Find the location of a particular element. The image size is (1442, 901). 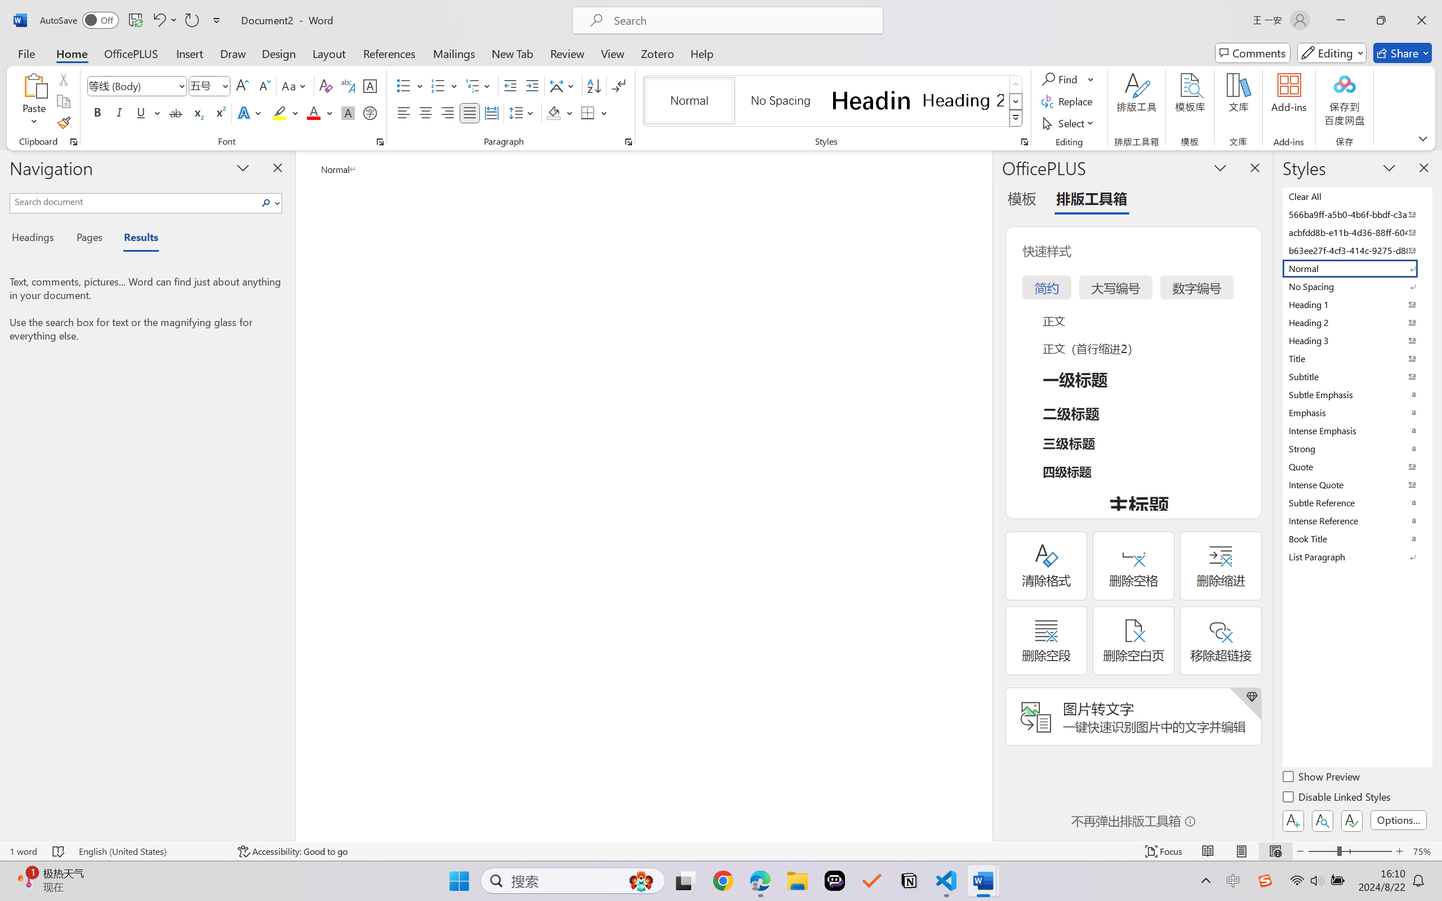

Zotero is located at coordinates (657, 53).